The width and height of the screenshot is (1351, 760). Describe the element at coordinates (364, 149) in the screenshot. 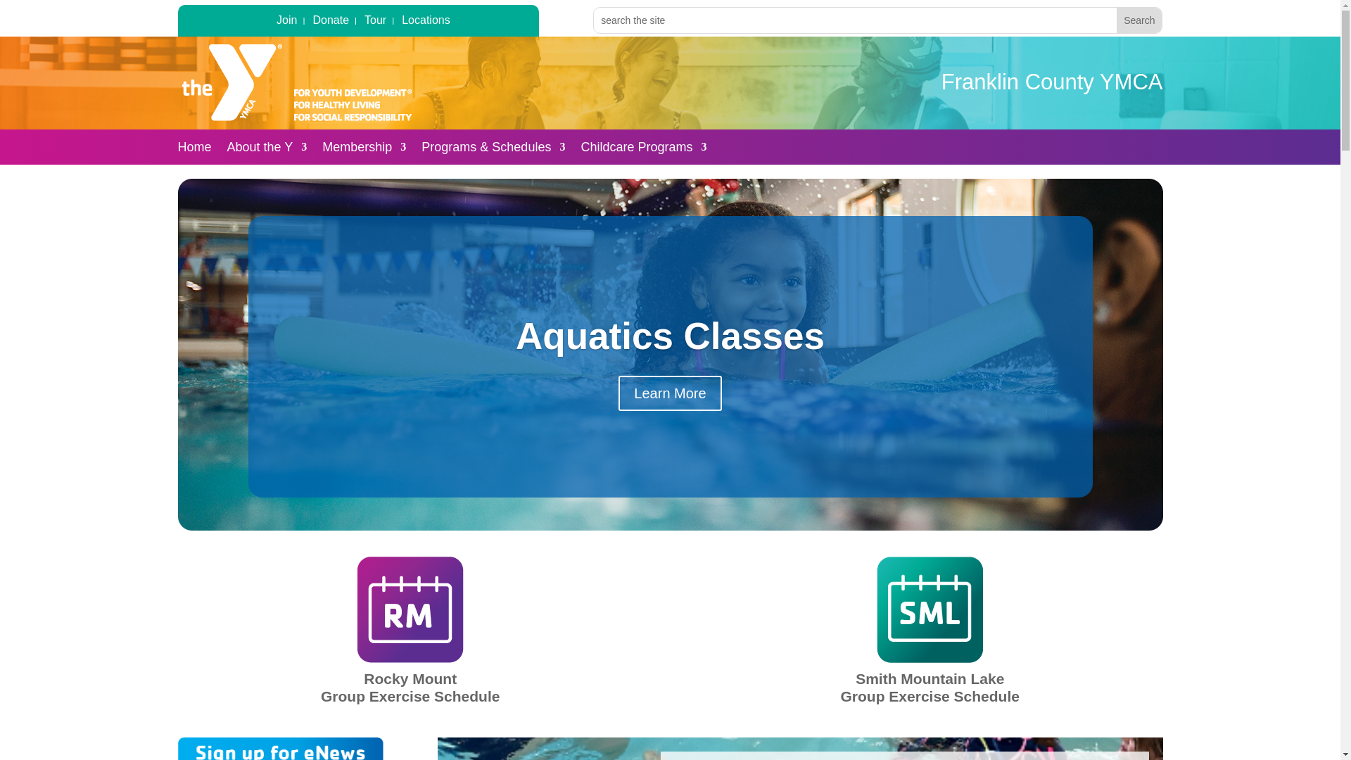

I see `Membership` at that location.